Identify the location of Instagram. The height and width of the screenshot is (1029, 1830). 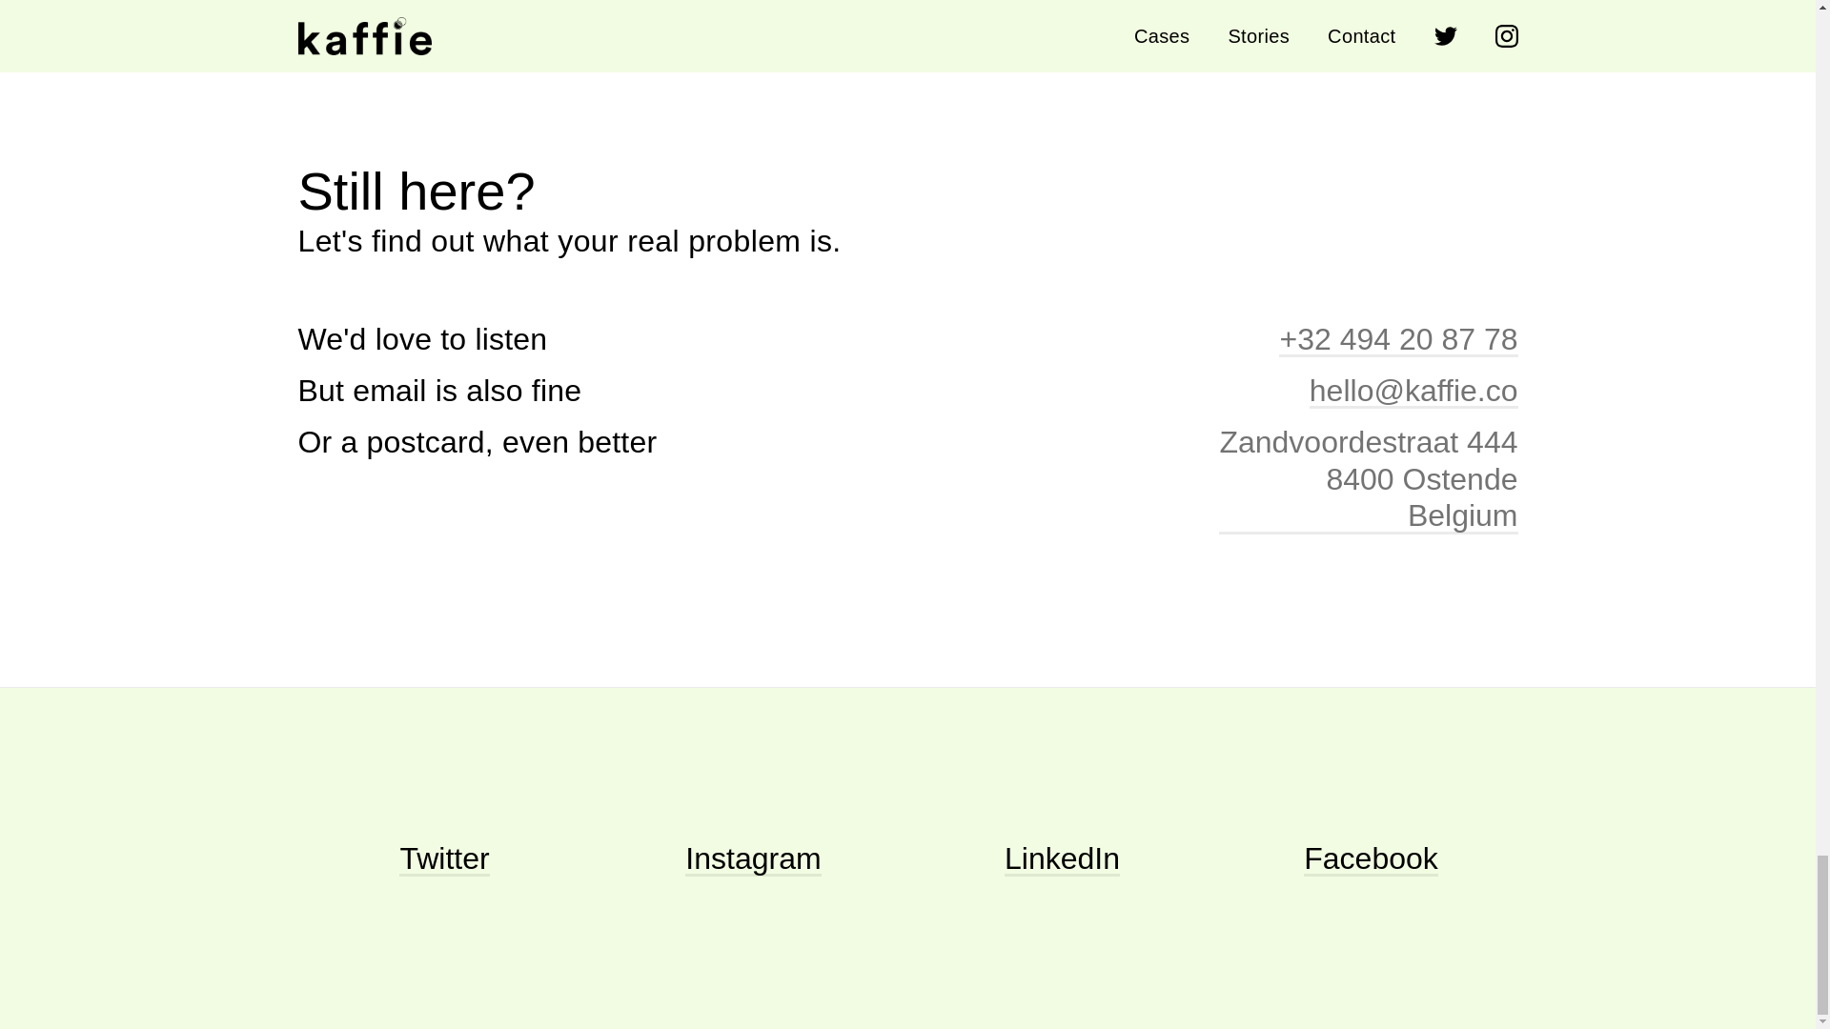
(443, 858).